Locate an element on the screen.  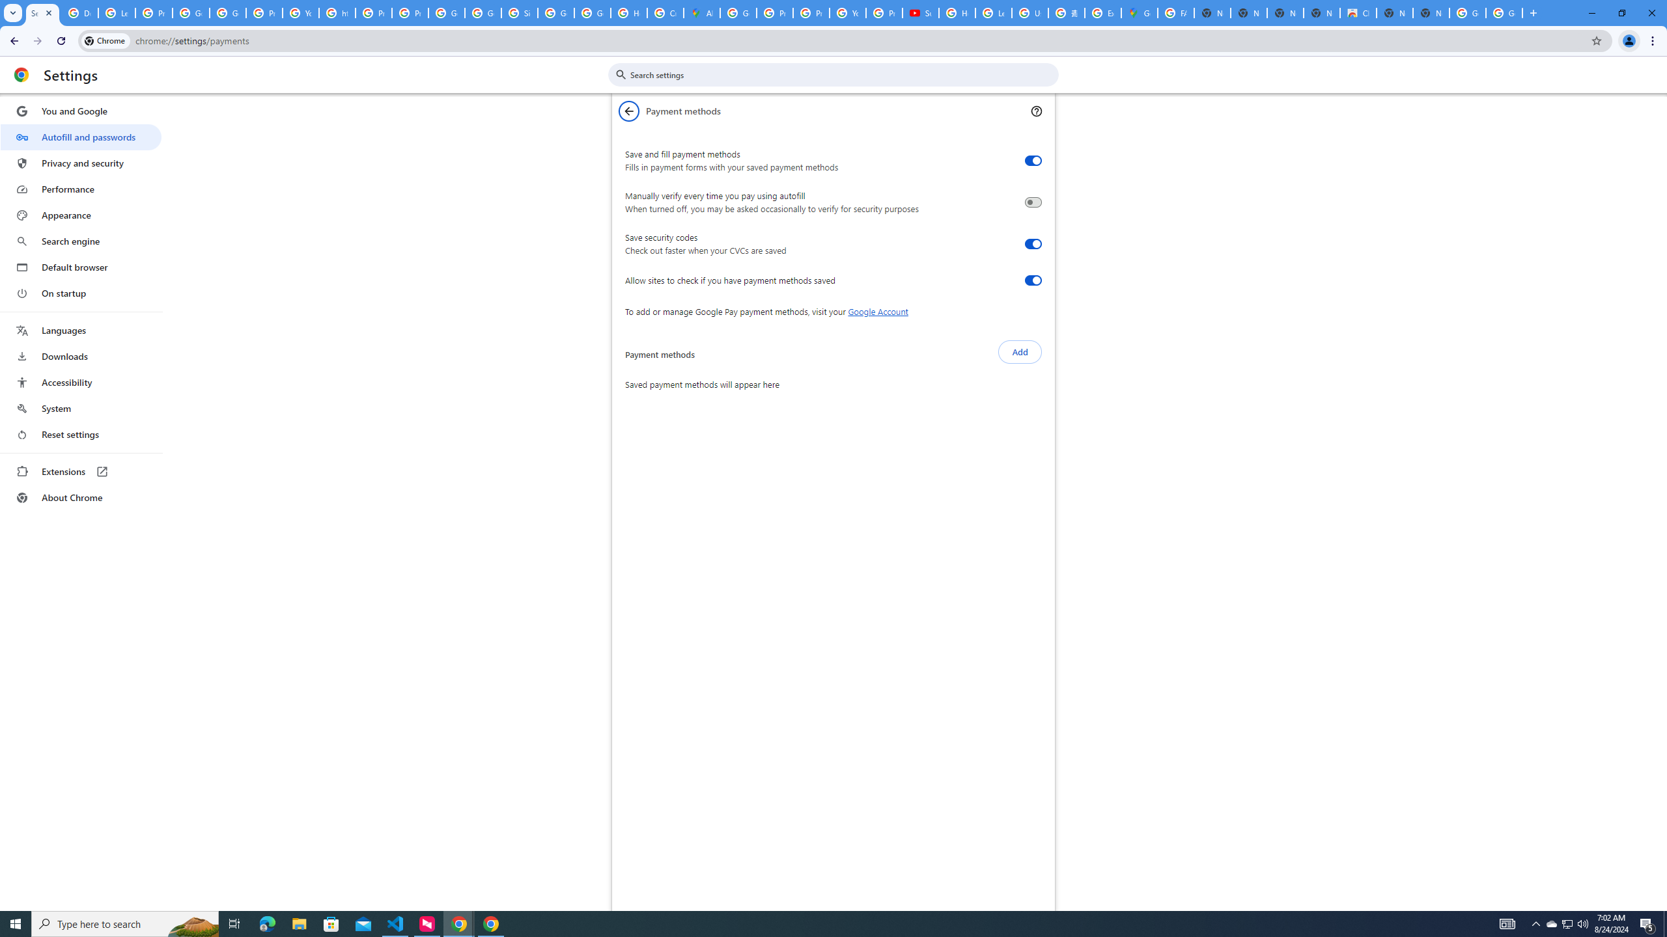
How Chrome protects your passwords - Google Chrome Help is located at coordinates (957, 13).